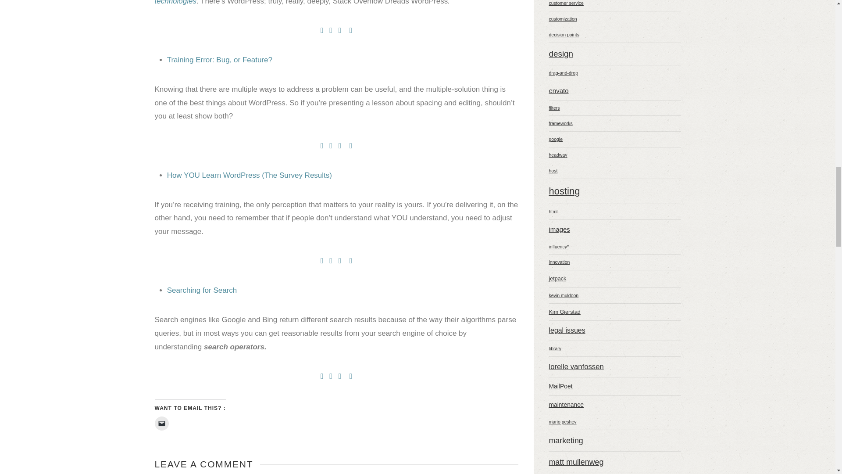 This screenshot has height=474, width=842. I want to click on How You Learn WordPress Survey Results, so click(249, 175).